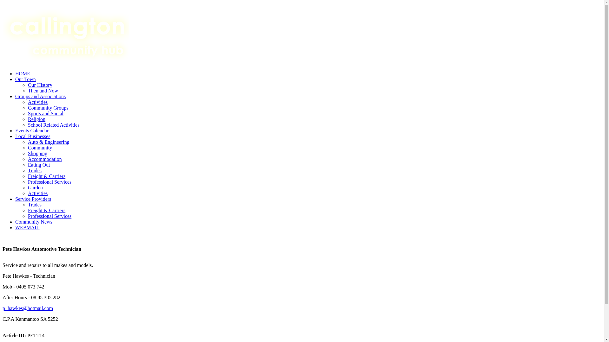 The image size is (609, 342). What do you see at coordinates (49, 182) in the screenshot?
I see `Professional Services` at bounding box center [49, 182].